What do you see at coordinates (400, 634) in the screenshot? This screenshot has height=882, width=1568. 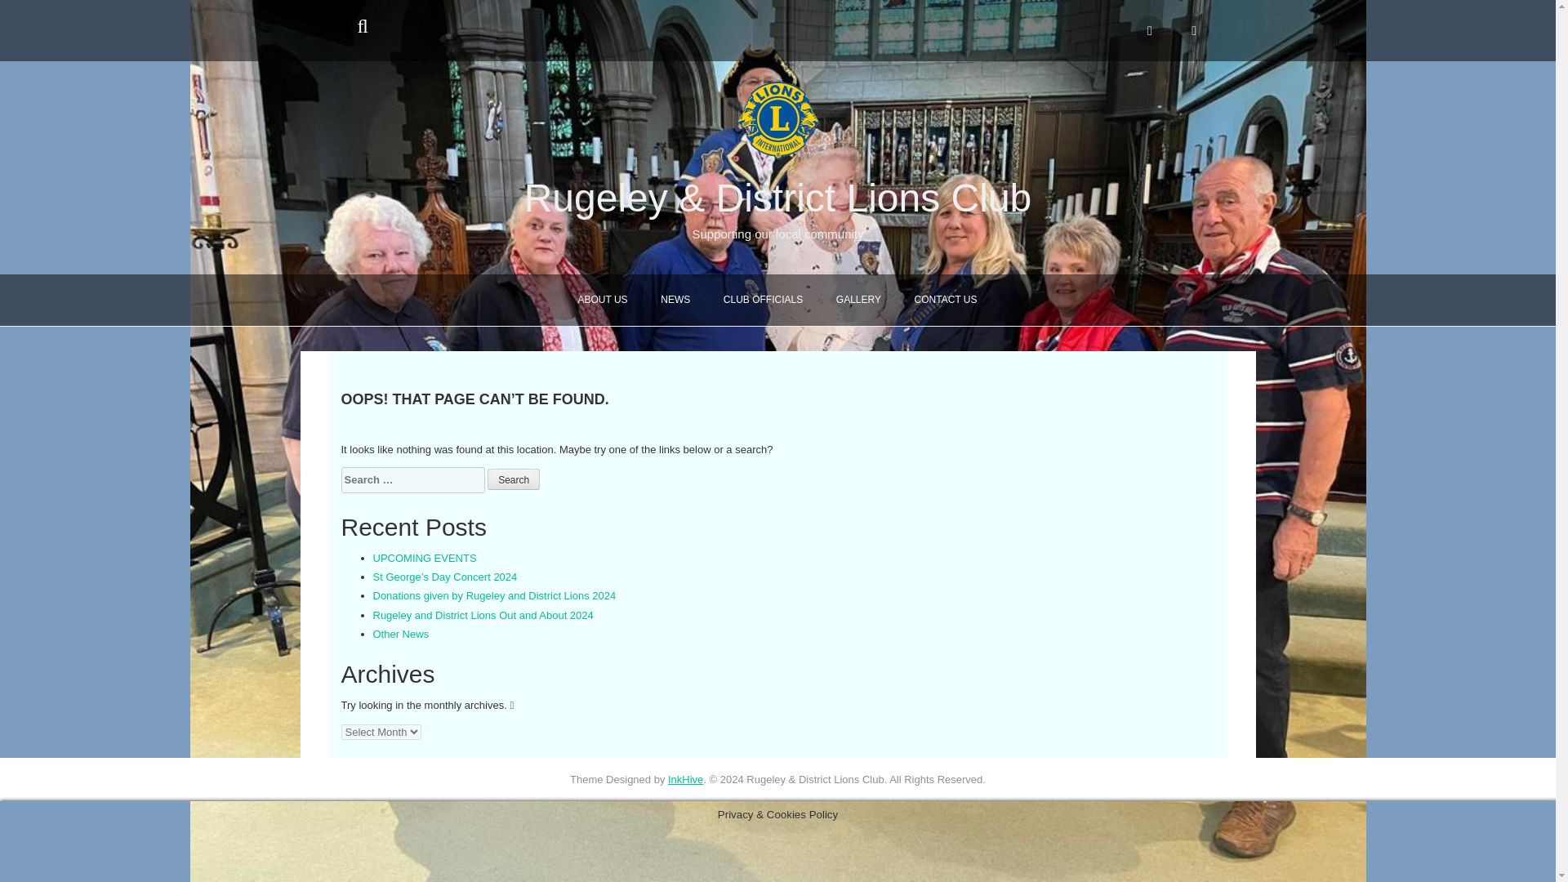 I see `Other News` at bounding box center [400, 634].